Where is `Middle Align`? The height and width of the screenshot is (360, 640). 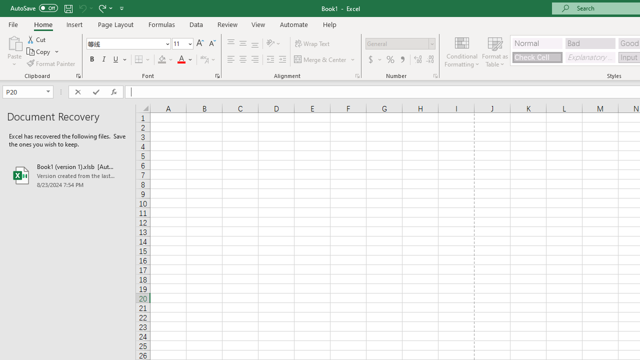 Middle Align is located at coordinates (242, 44).